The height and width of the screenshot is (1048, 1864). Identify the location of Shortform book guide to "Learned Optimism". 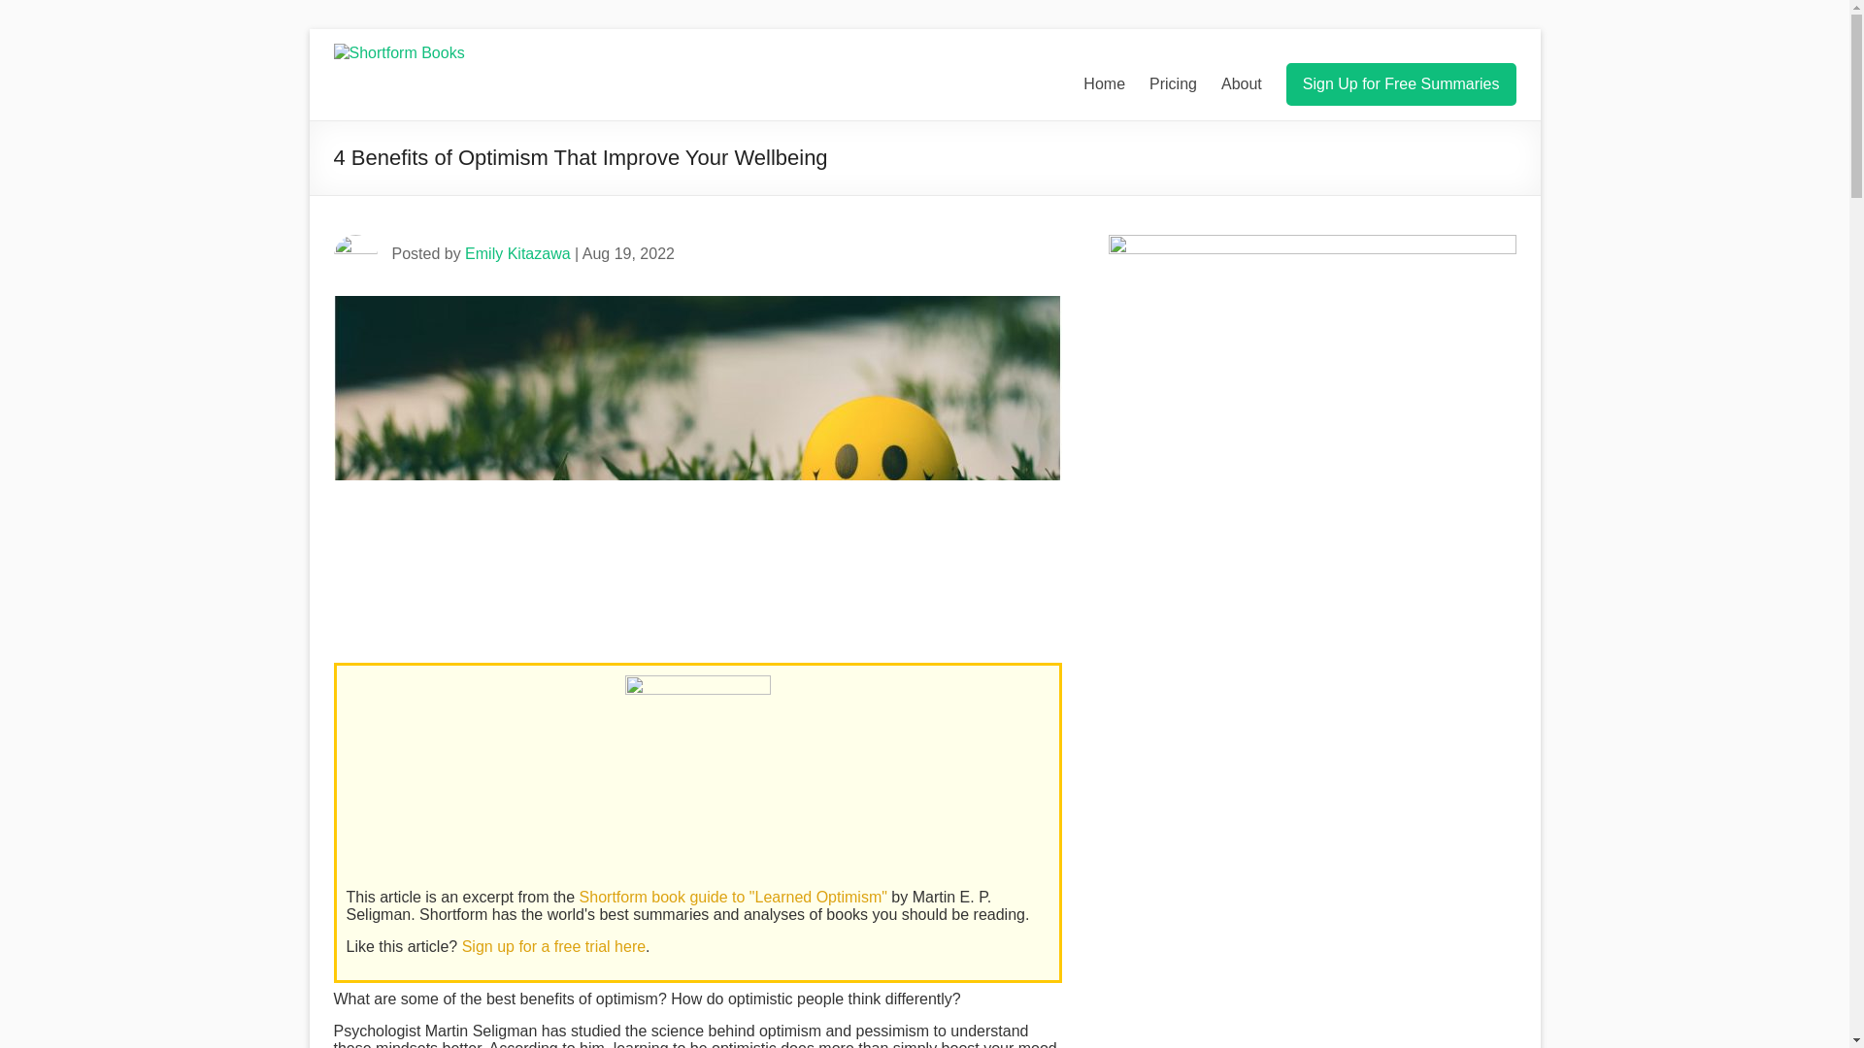
(733, 897).